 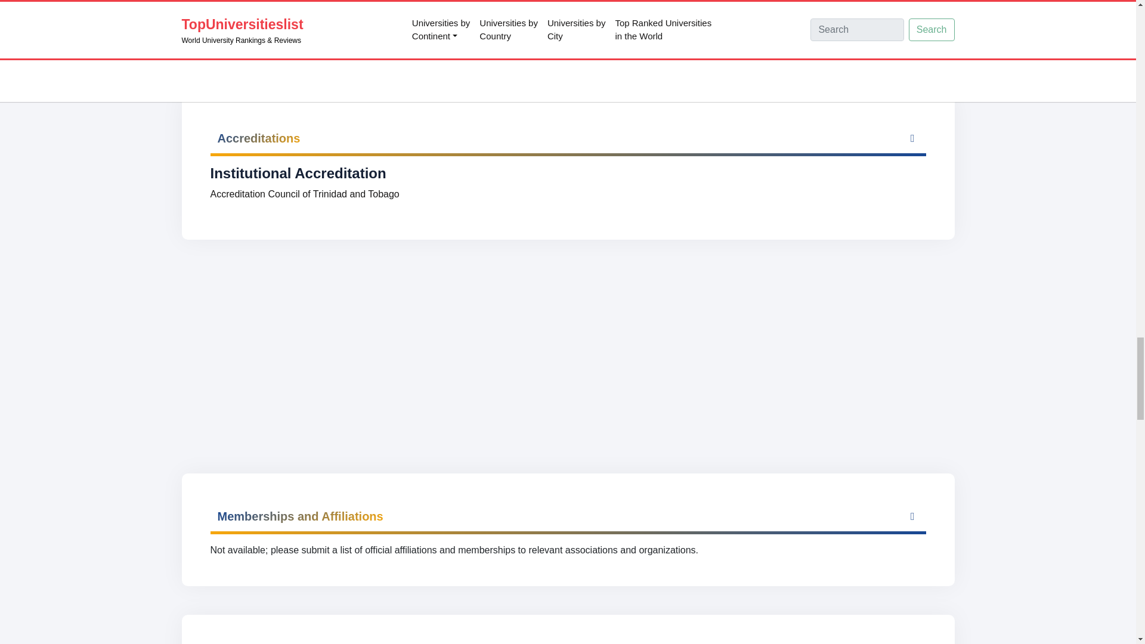 What do you see at coordinates (304, 194) in the screenshot?
I see `Accreditation Council of Trinidad and Tobago` at bounding box center [304, 194].